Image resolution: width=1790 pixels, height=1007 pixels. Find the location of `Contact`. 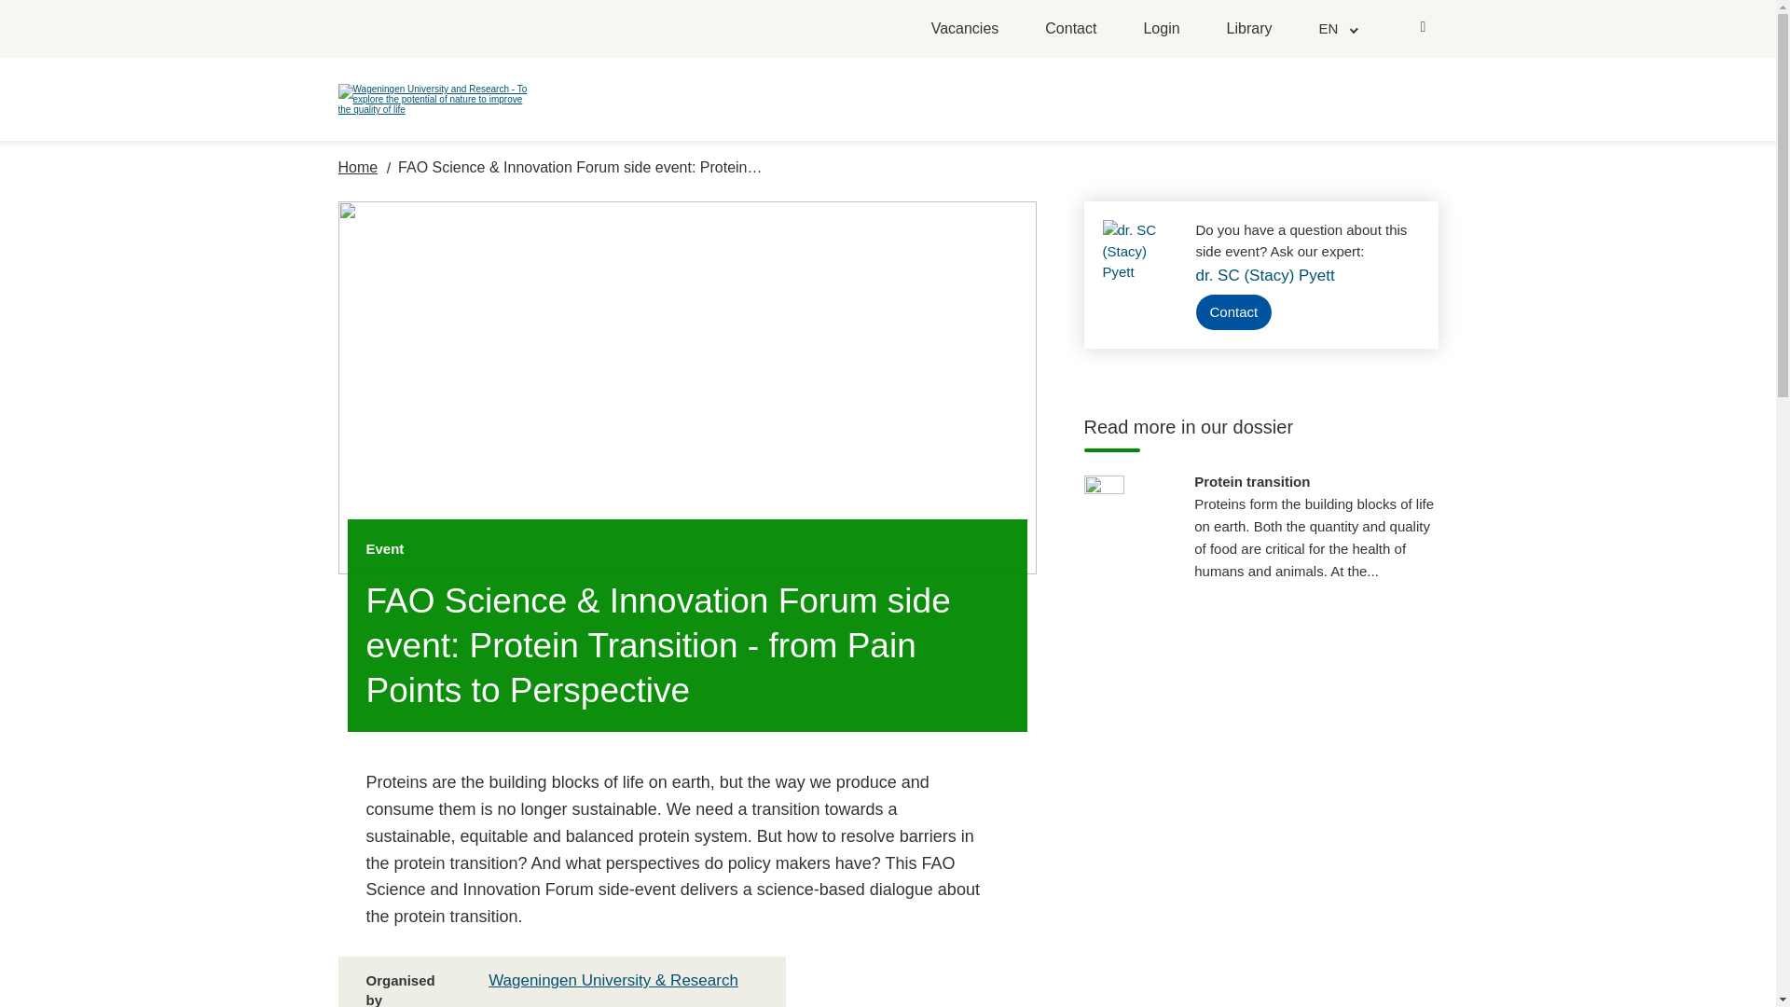

Contact is located at coordinates (1070, 29).